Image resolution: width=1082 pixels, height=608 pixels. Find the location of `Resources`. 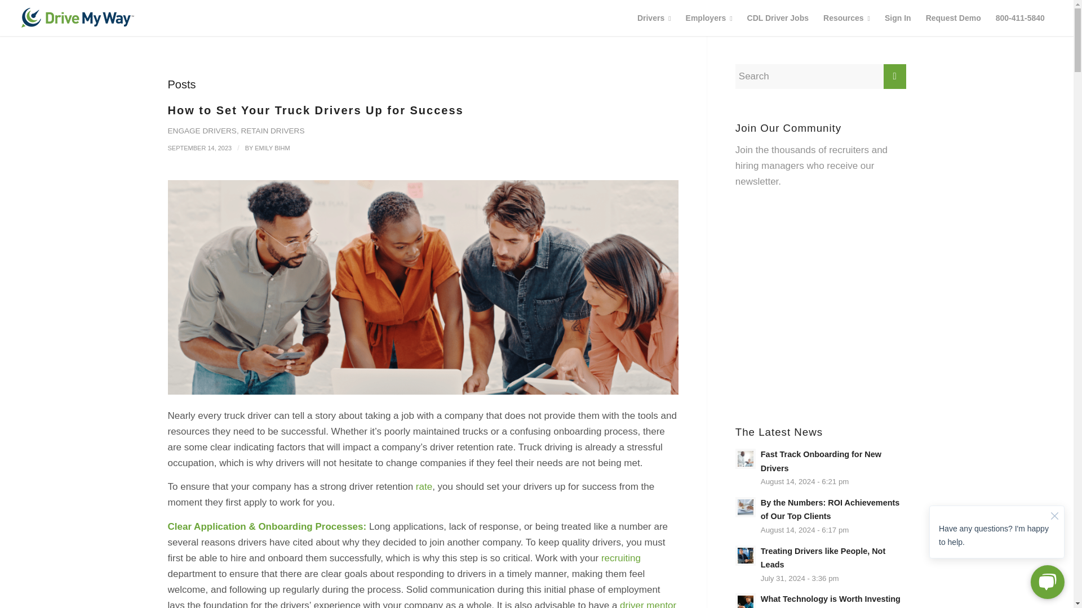

Resources is located at coordinates (846, 18).